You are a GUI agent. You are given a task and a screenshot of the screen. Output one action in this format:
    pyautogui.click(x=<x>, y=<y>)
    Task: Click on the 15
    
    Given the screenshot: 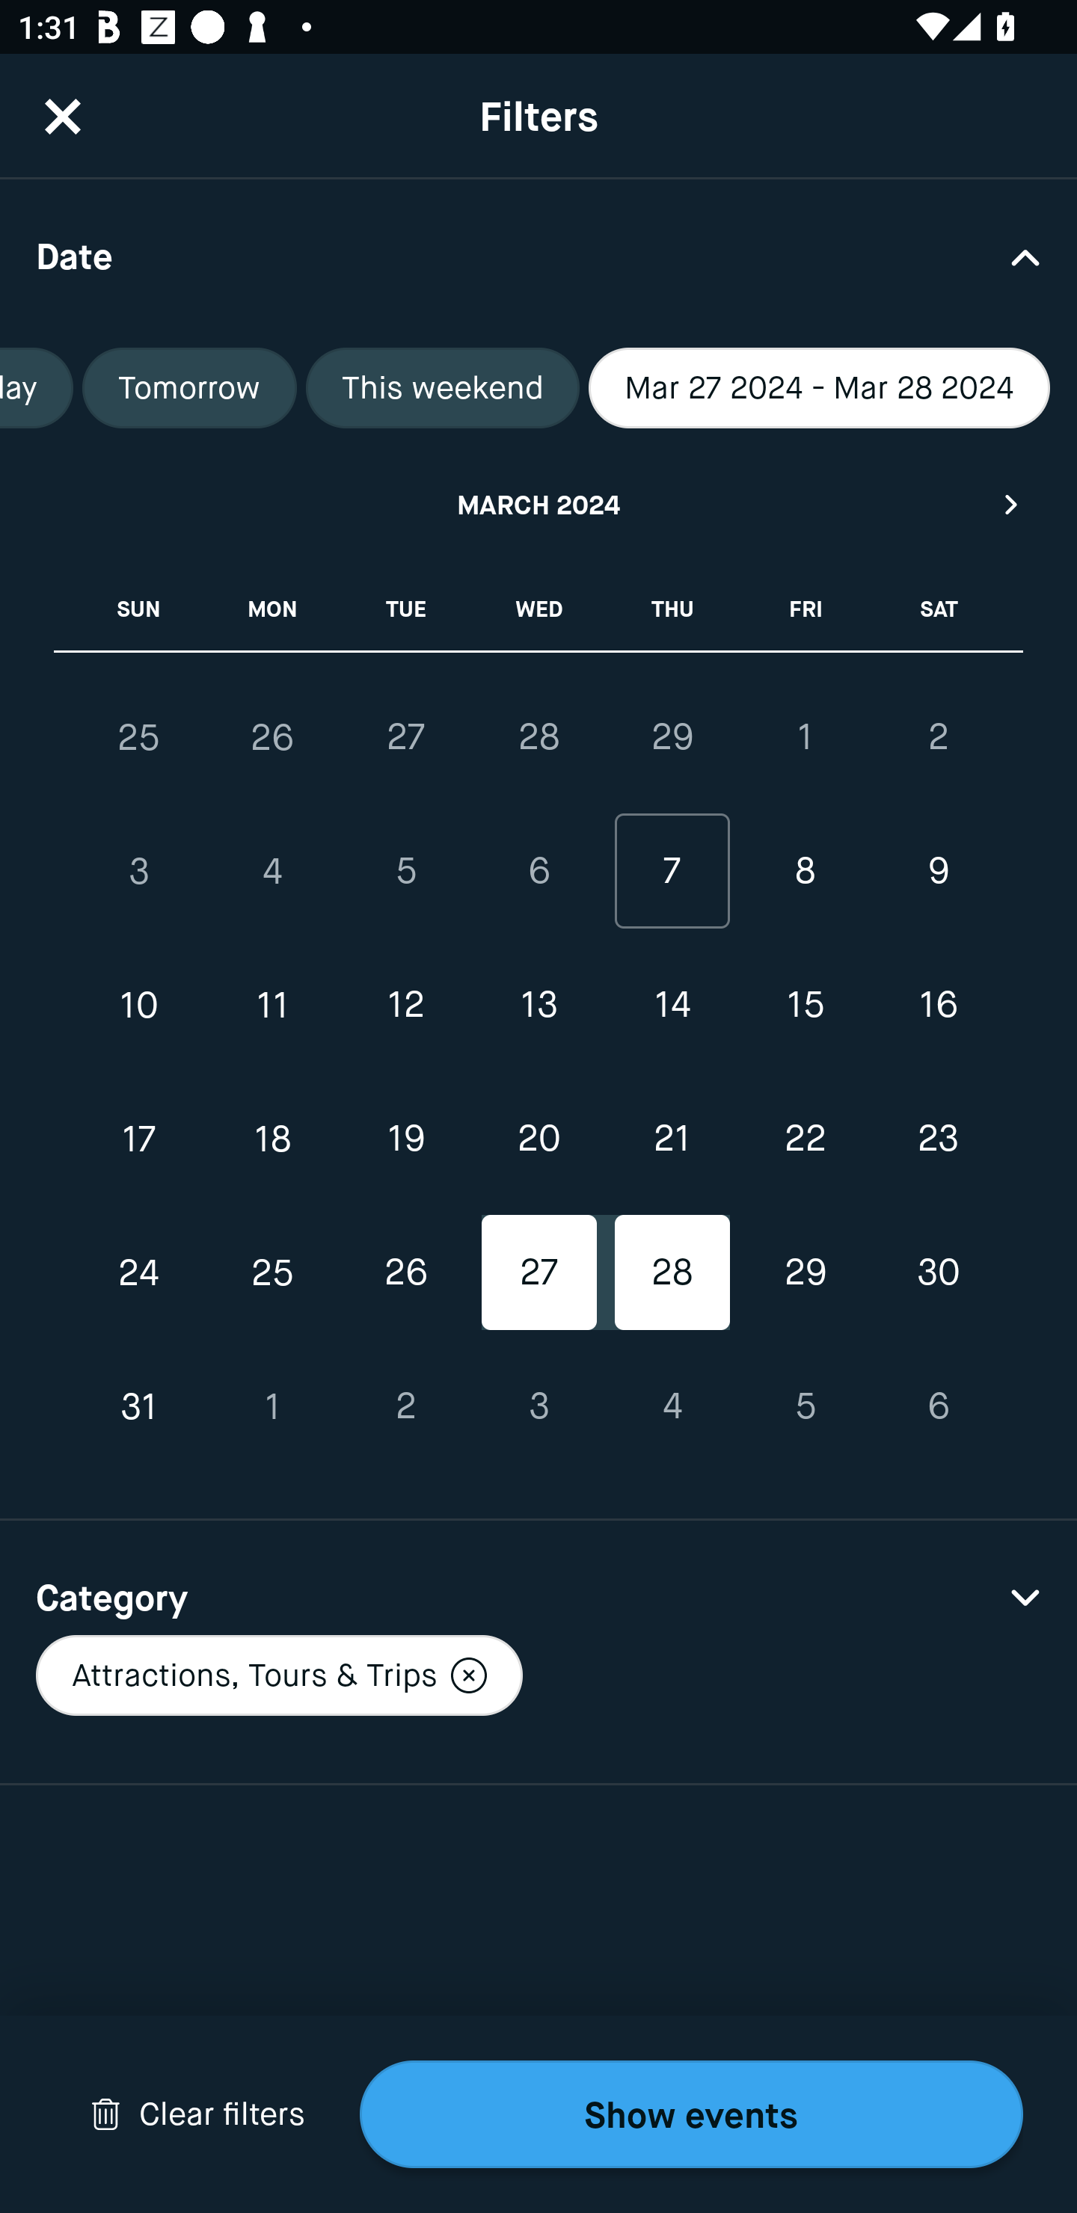 What is the action you would take?
    pyautogui.click(x=805, y=1005)
    